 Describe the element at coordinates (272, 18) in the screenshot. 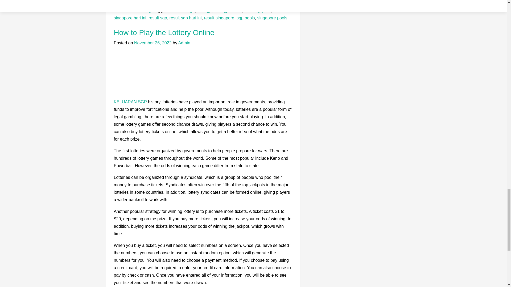

I see `singapore pools` at that location.